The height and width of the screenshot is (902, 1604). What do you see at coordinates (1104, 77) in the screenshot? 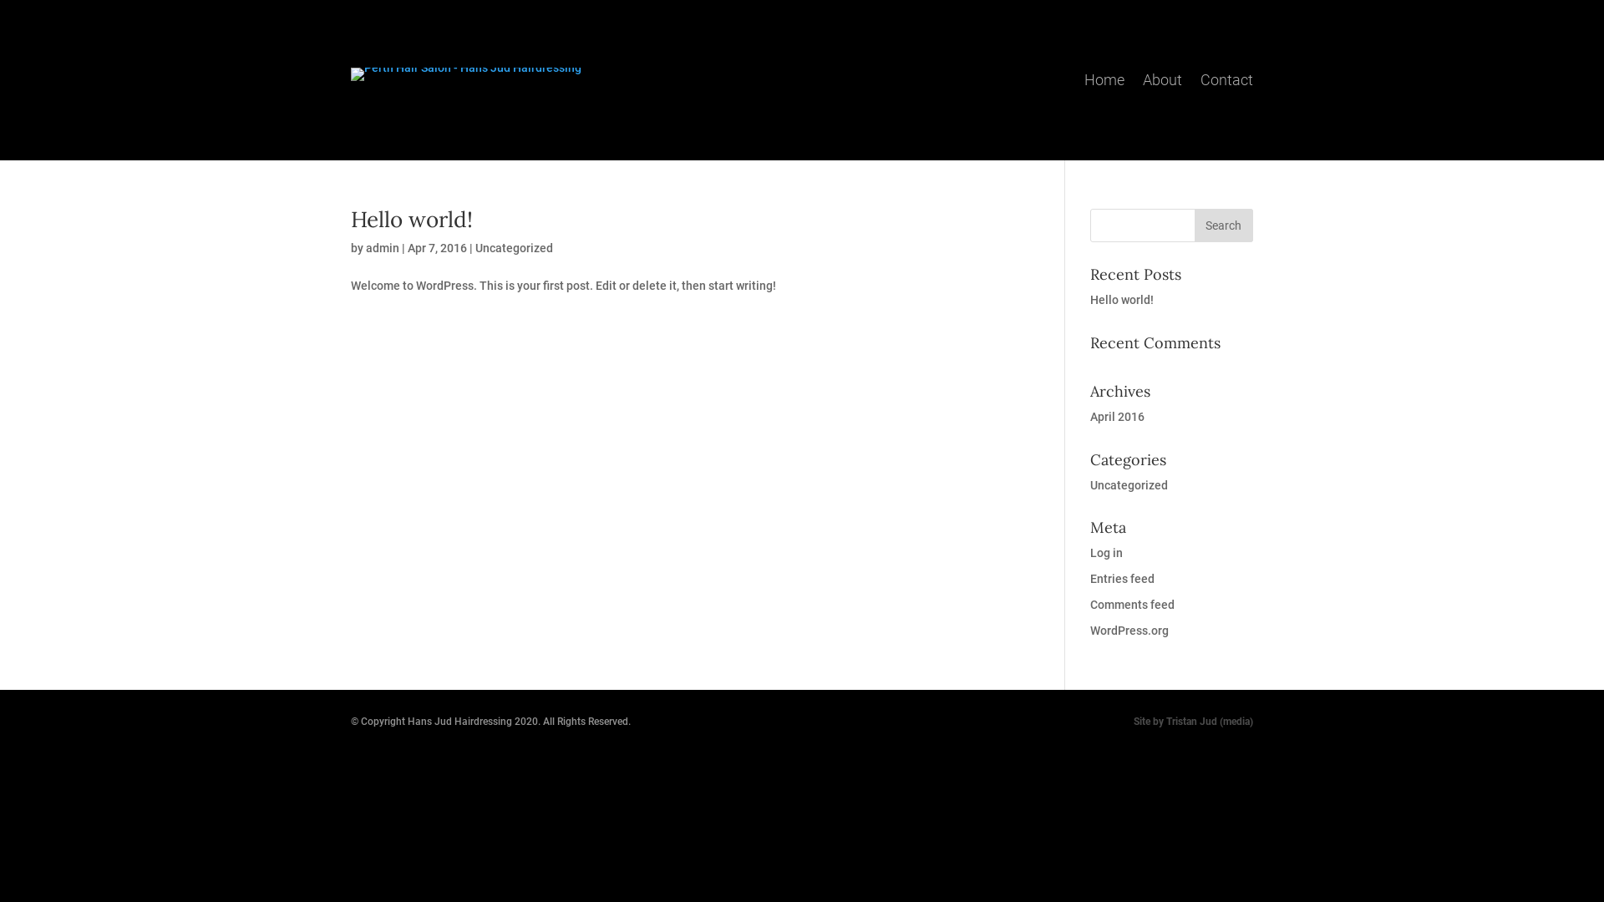
I see `Home` at bounding box center [1104, 77].